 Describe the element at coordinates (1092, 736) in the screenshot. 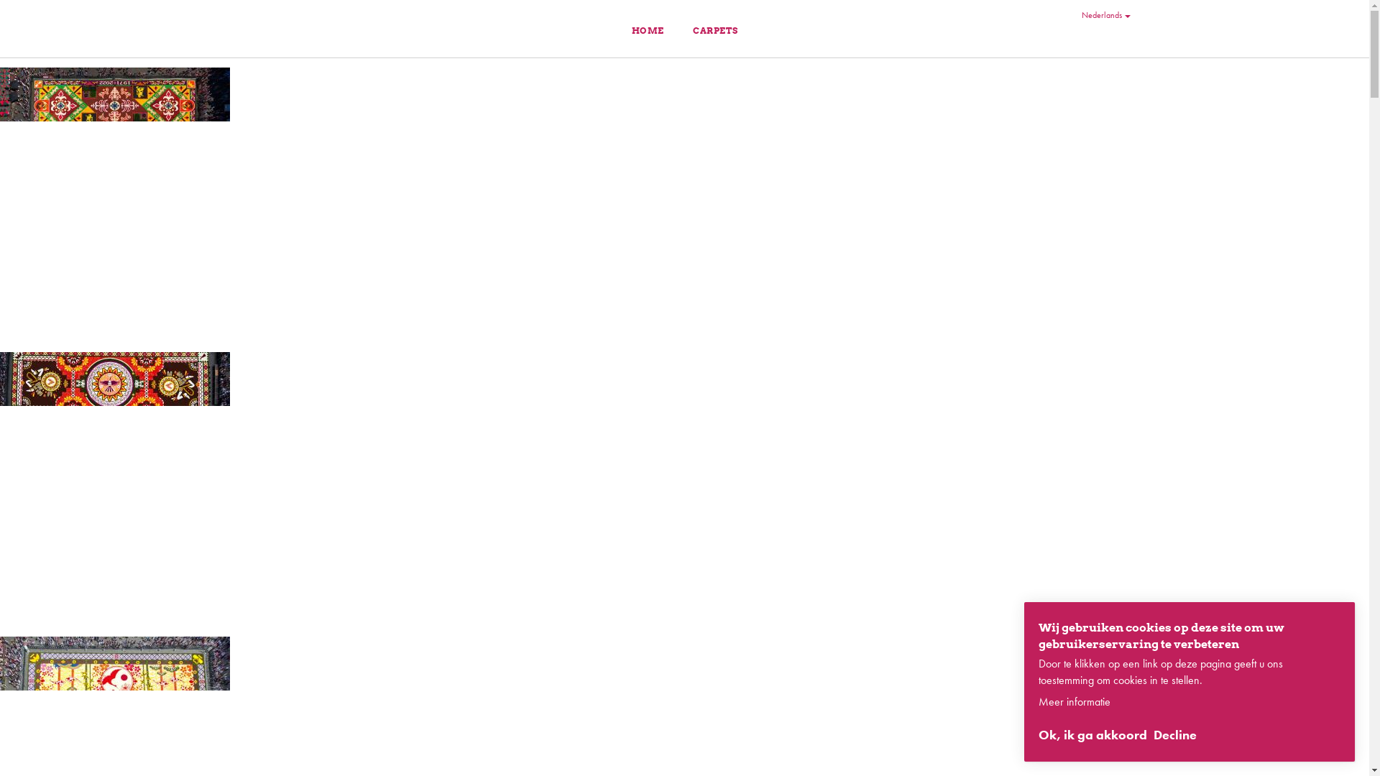

I see `Ok, ik ga akkoord` at that location.